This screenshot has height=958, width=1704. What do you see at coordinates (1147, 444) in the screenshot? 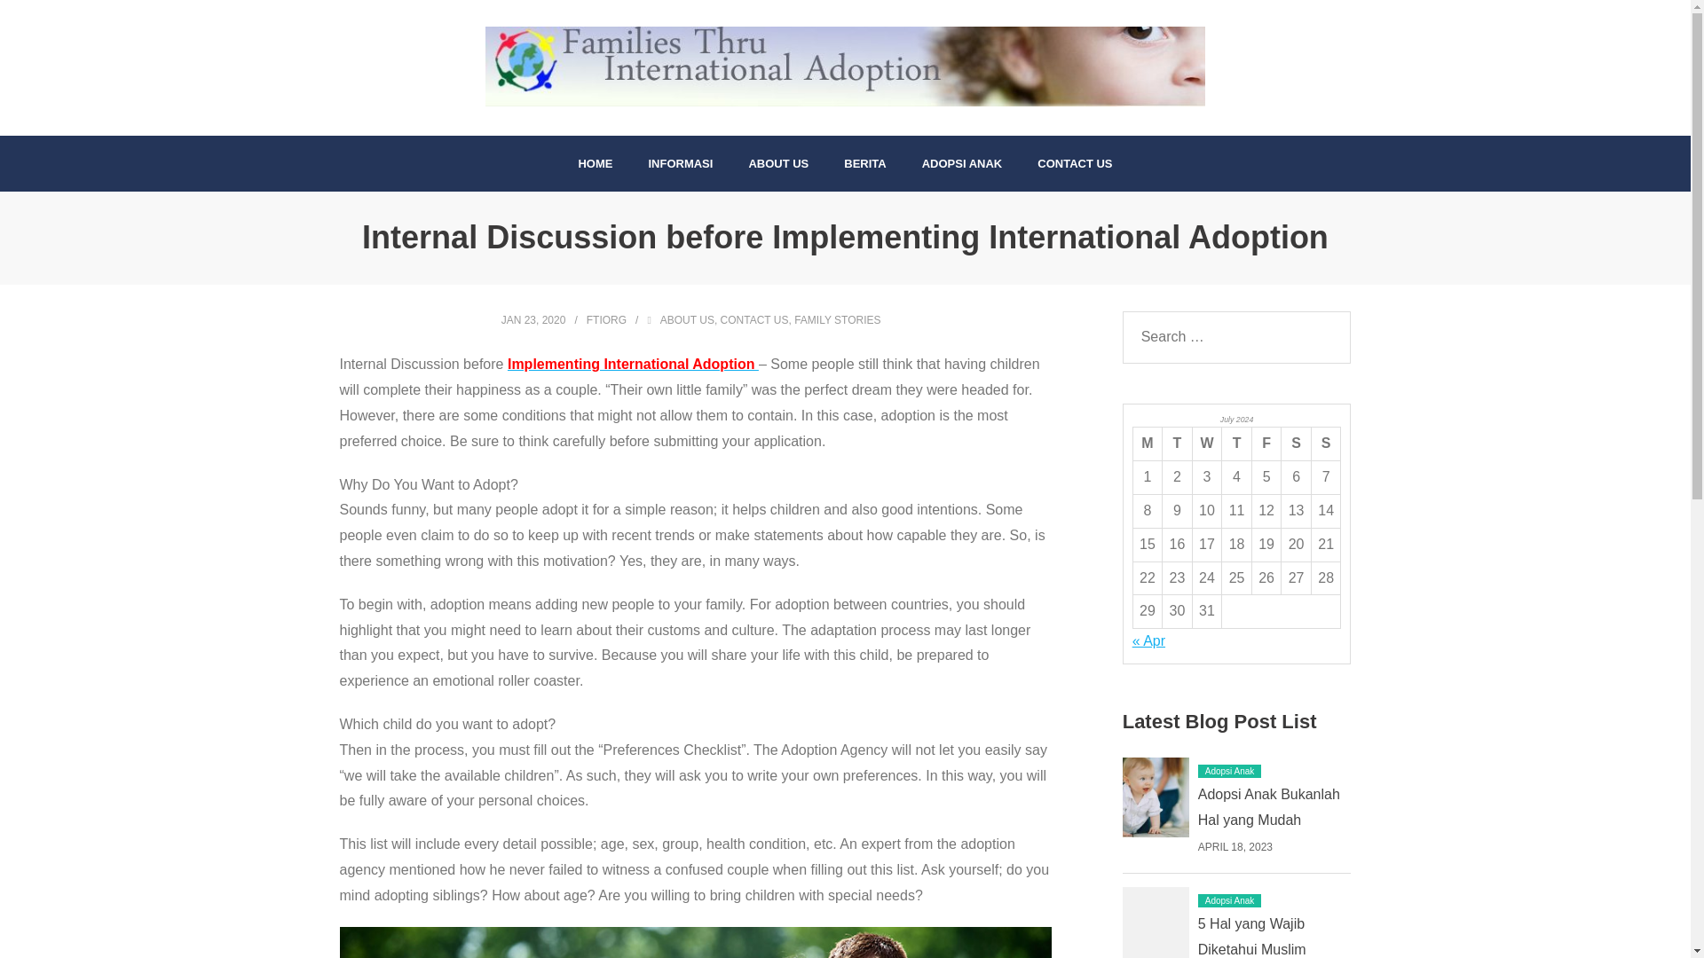
I see `Monday` at bounding box center [1147, 444].